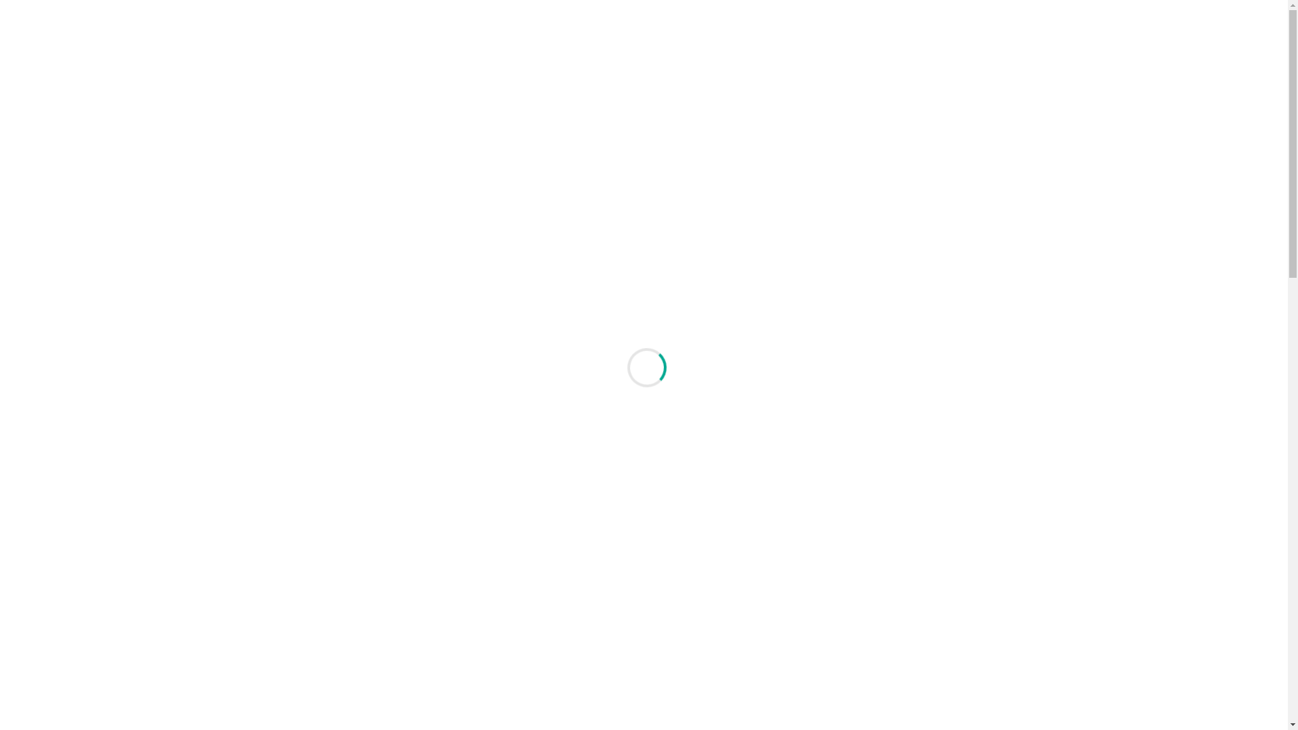 The height and width of the screenshot is (730, 1298). Describe the element at coordinates (1007, 11) in the screenshot. I see `Facebook` at that location.